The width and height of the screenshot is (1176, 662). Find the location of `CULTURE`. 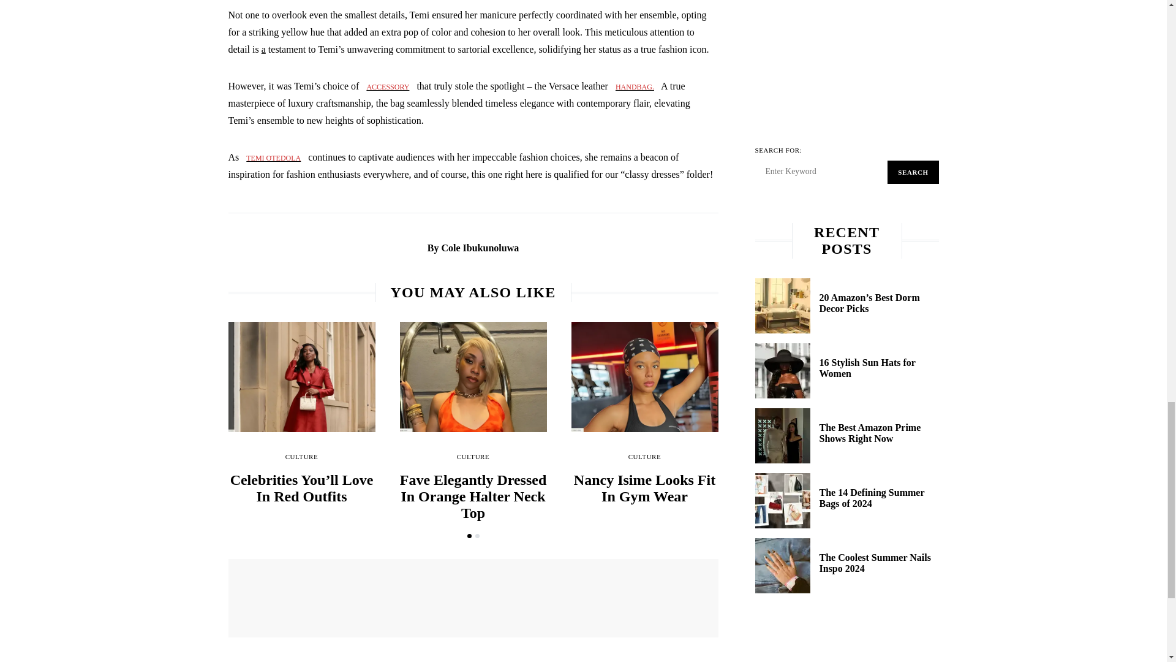

CULTURE is located at coordinates (302, 456).